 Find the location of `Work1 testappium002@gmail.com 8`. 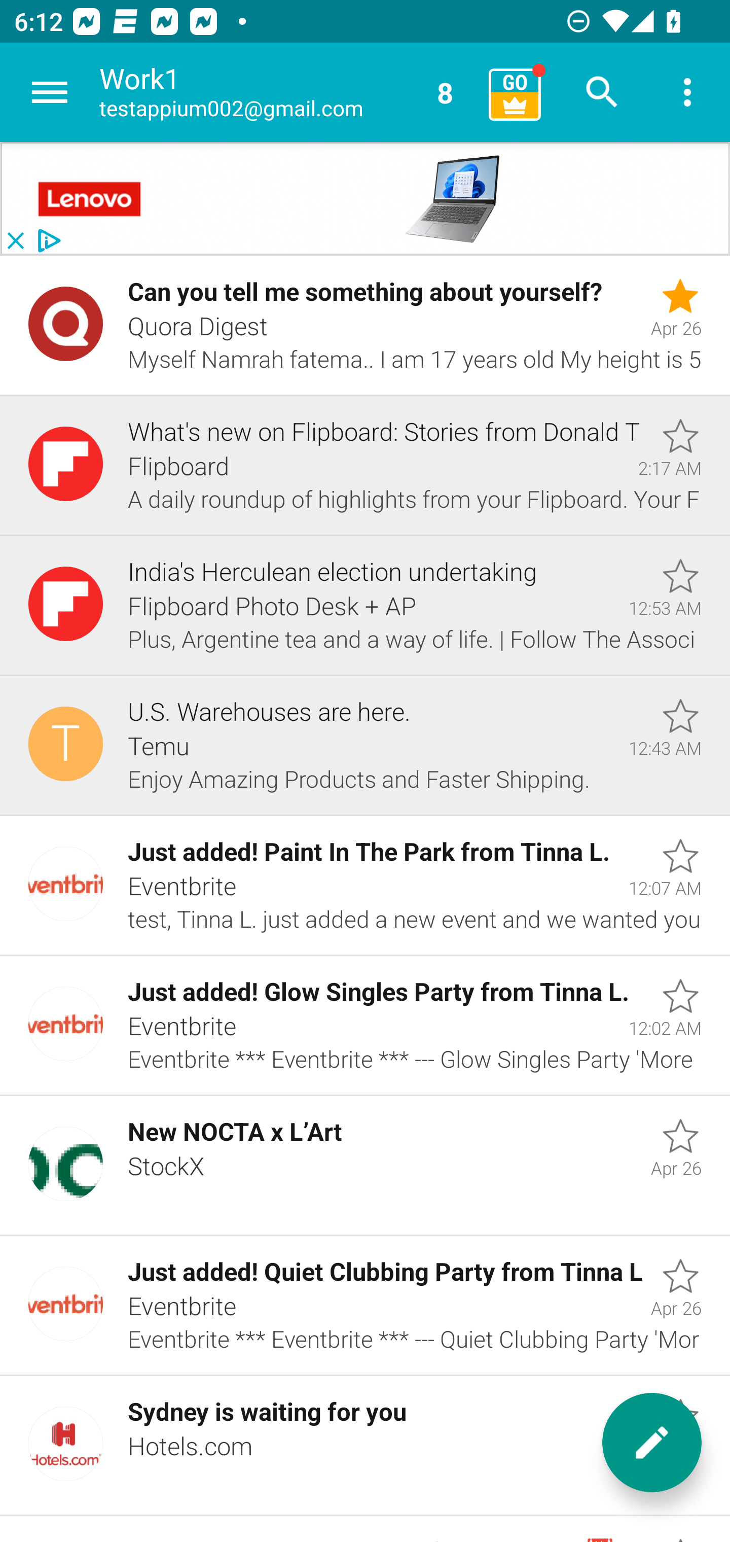

Work1 testappium002@gmail.com 8 is located at coordinates (287, 92).